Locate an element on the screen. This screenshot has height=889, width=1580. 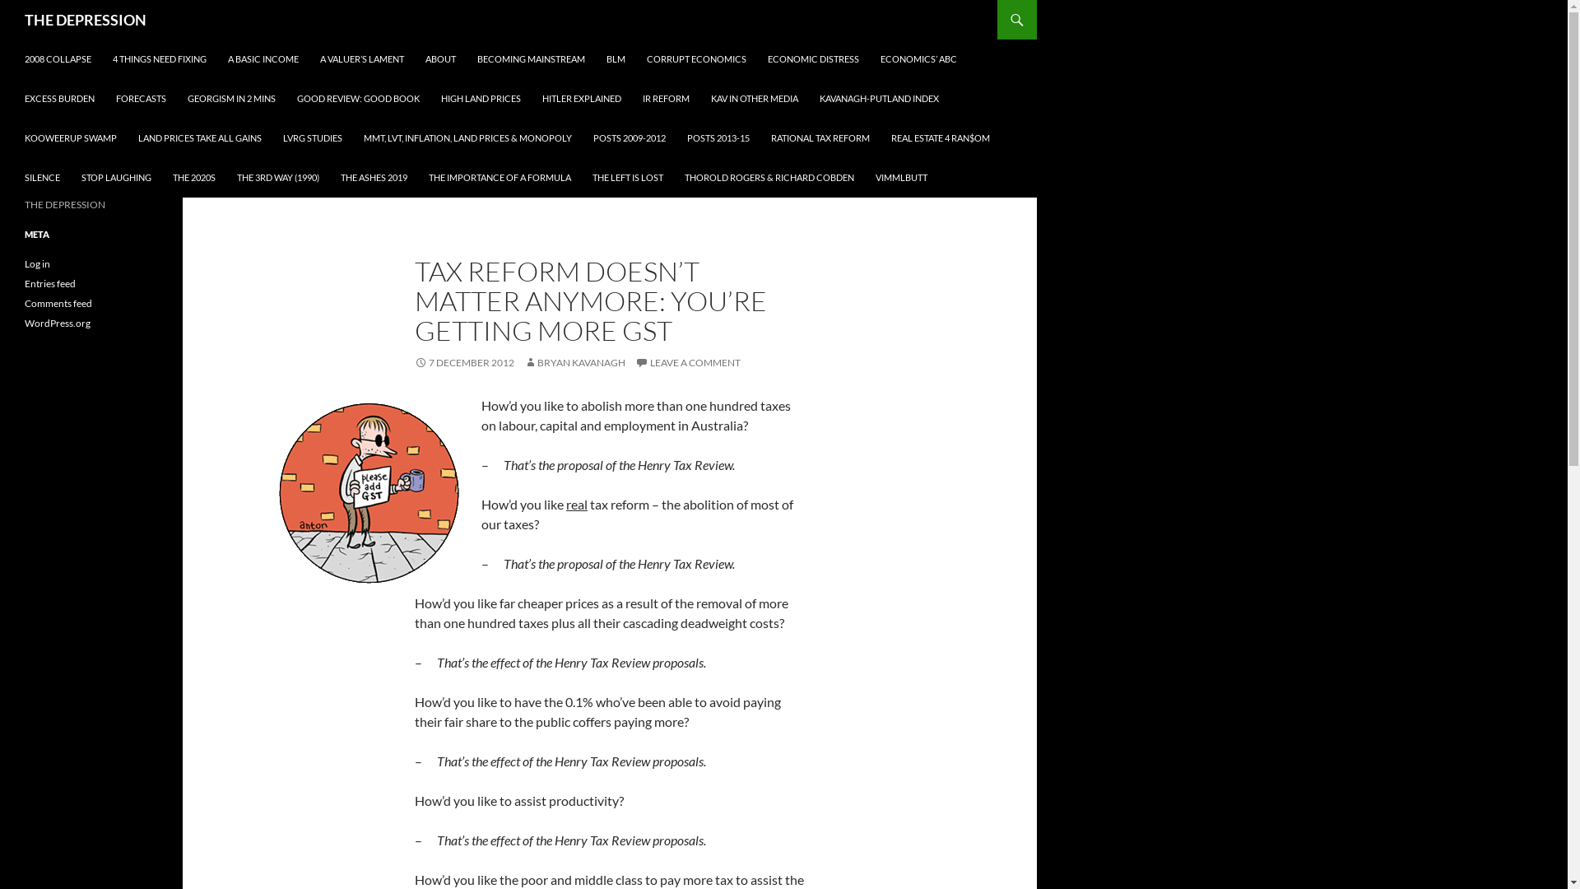
LAND PRICES TAKE ALL GAINS is located at coordinates (200, 138).